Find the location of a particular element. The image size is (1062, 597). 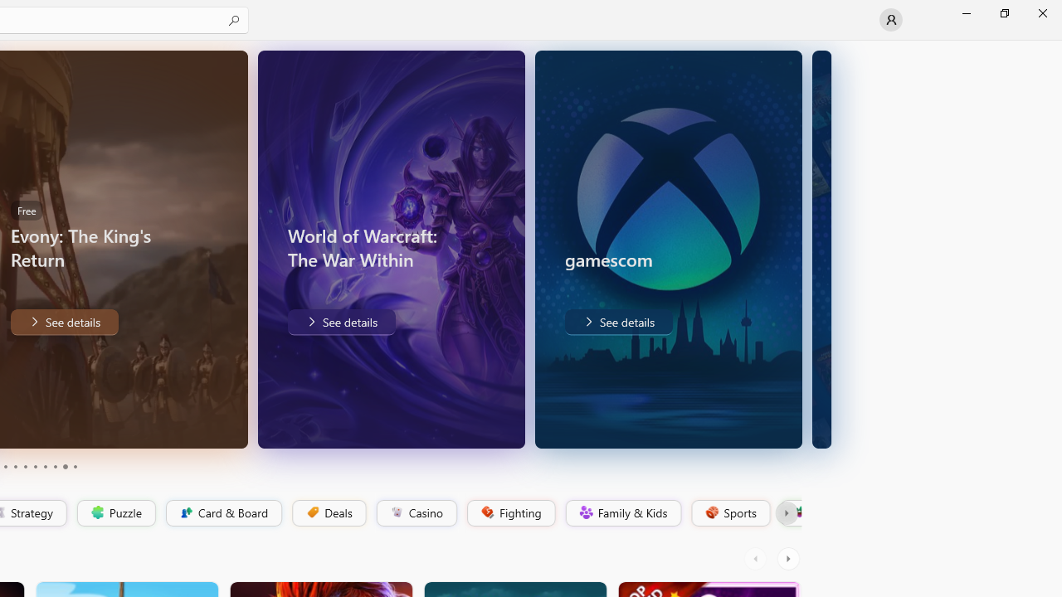

Page 8 is located at coordinates (55, 466).